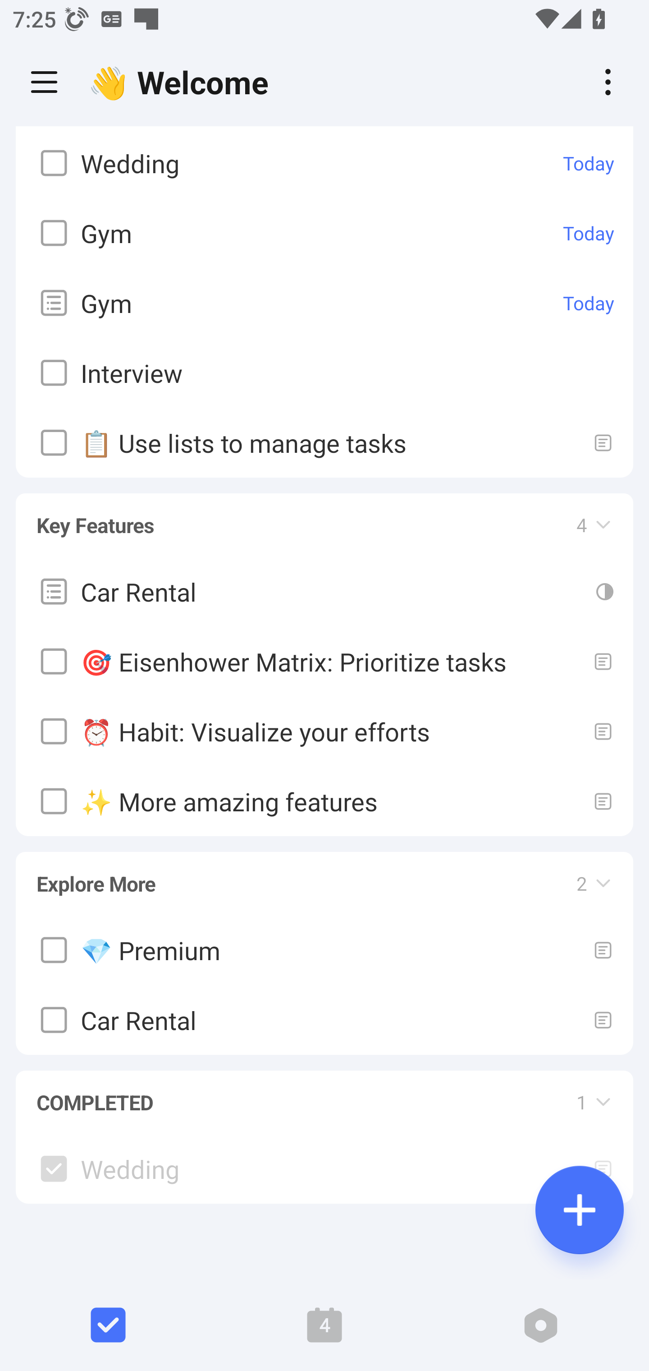 This screenshot has height=1371, width=649. What do you see at coordinates (324, 1019) in the screenshot?
I see `Car Rental` at bounding box center [324, 1019].